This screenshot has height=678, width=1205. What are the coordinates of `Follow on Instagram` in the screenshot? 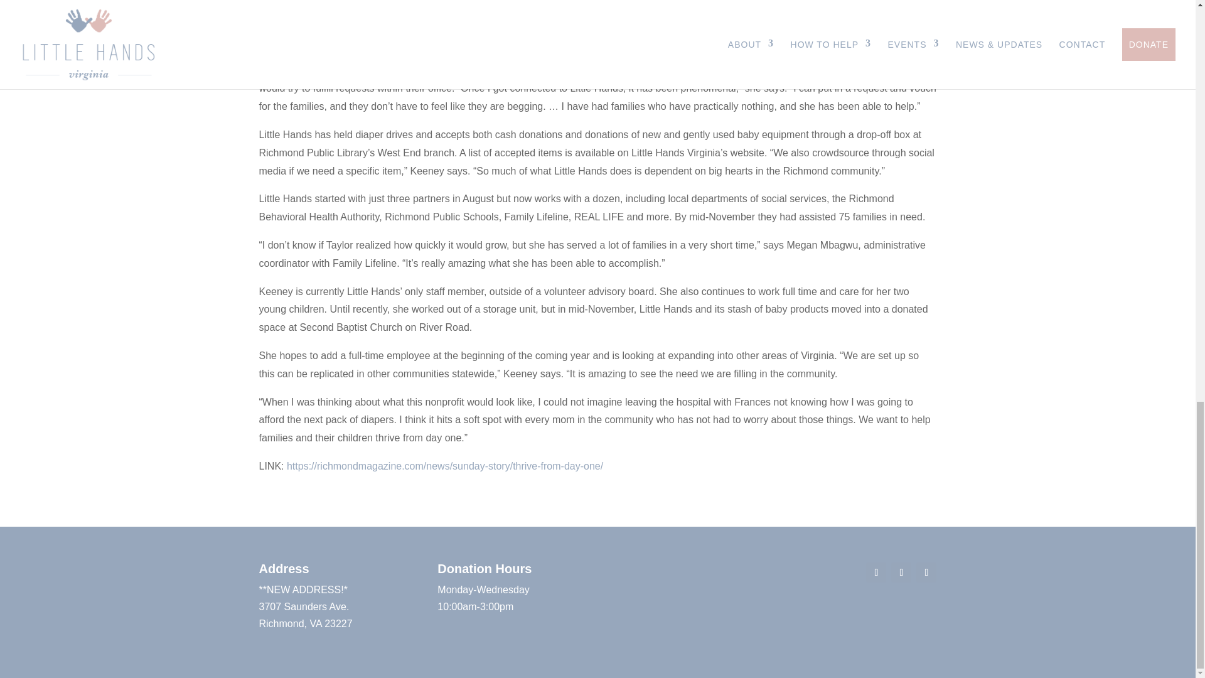 It's located at (926, 573).